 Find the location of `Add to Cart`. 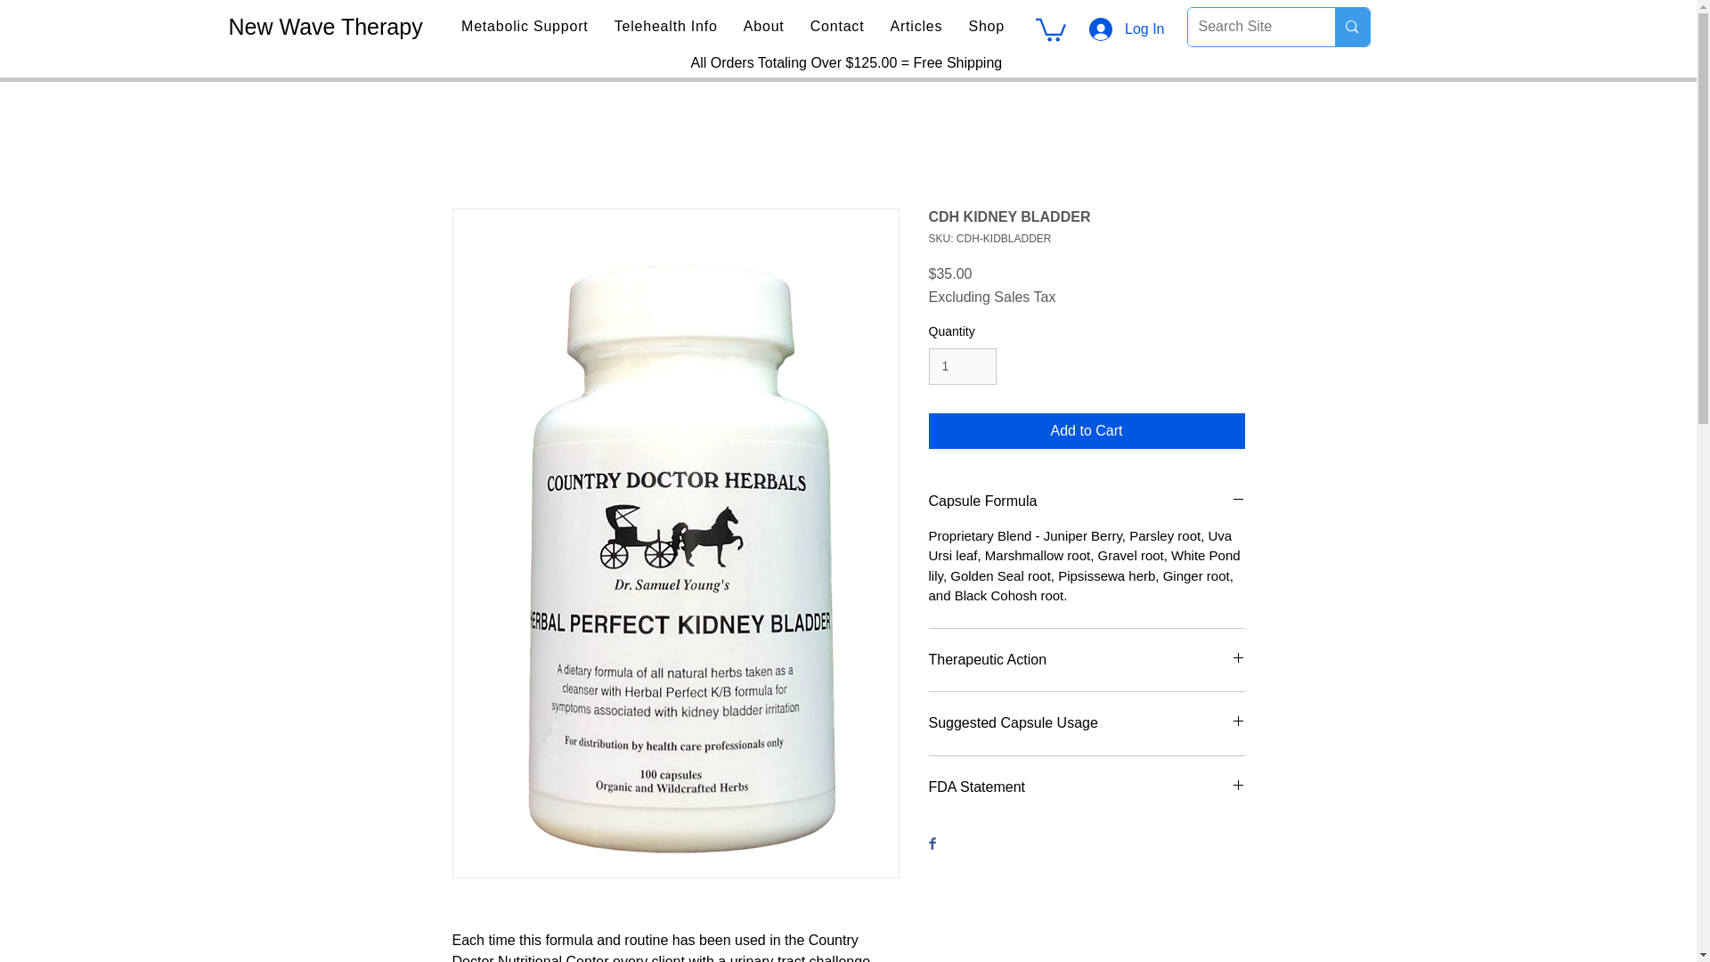

Add to Cart is located at coordinates (1087, 431).